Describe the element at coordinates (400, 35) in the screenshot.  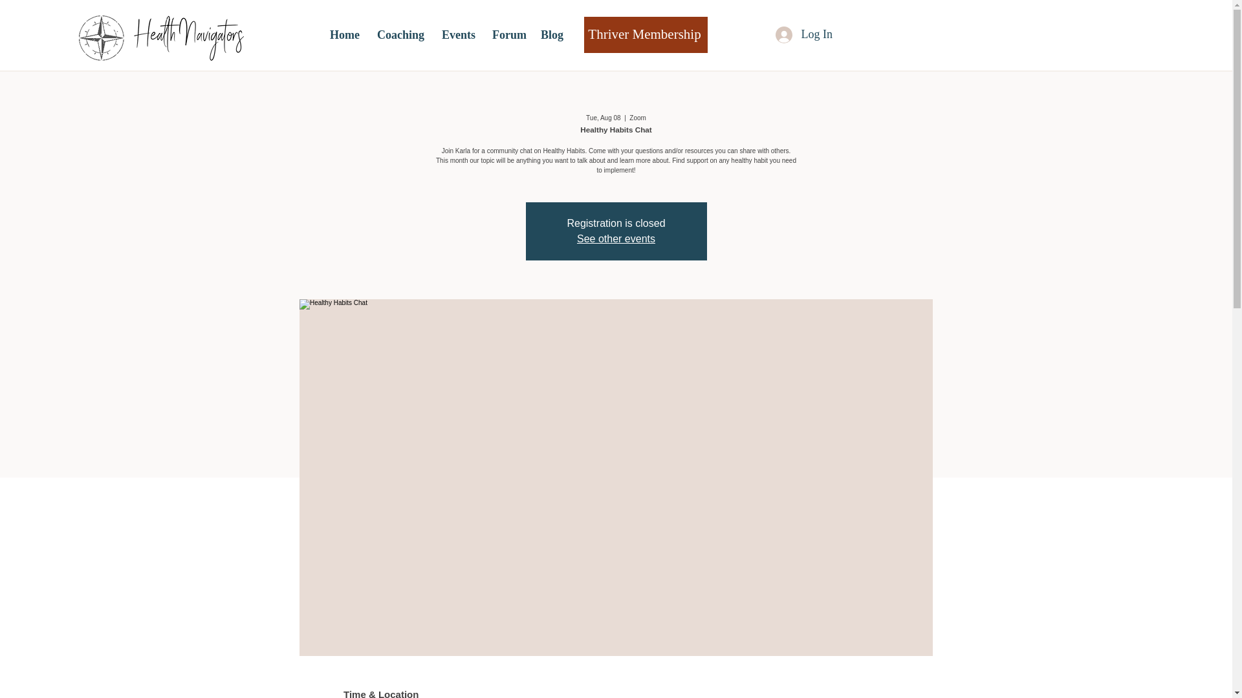
I see `Coaching` at that location.